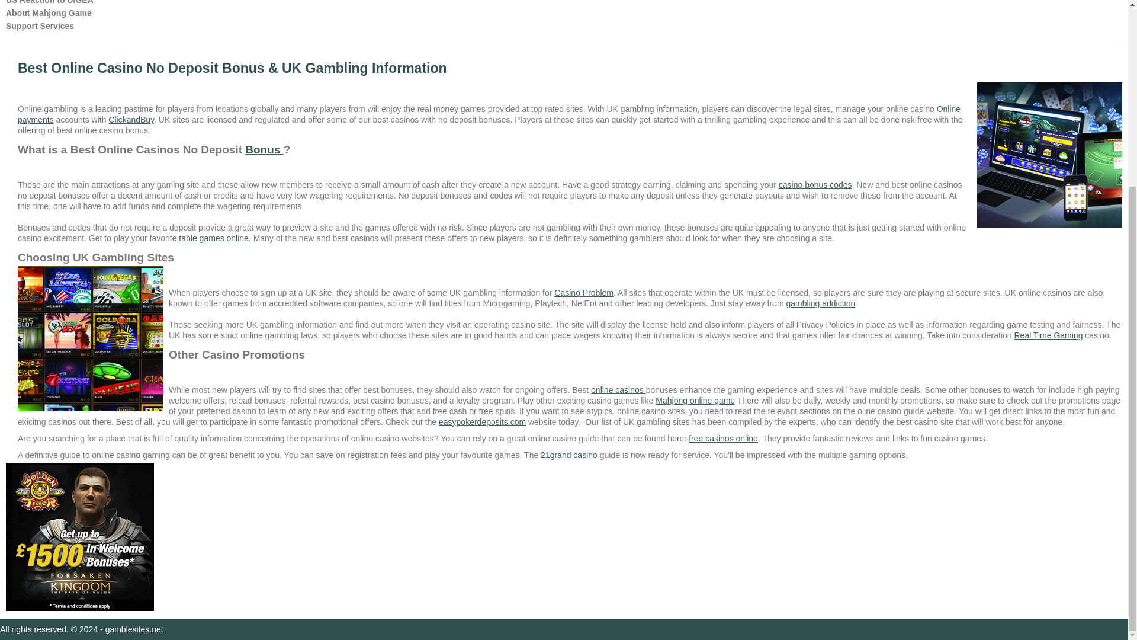  What do you see at coordinates (695, 401) in the screenshot?
I see `Mahjong online game` at bounding box center [695, 401].